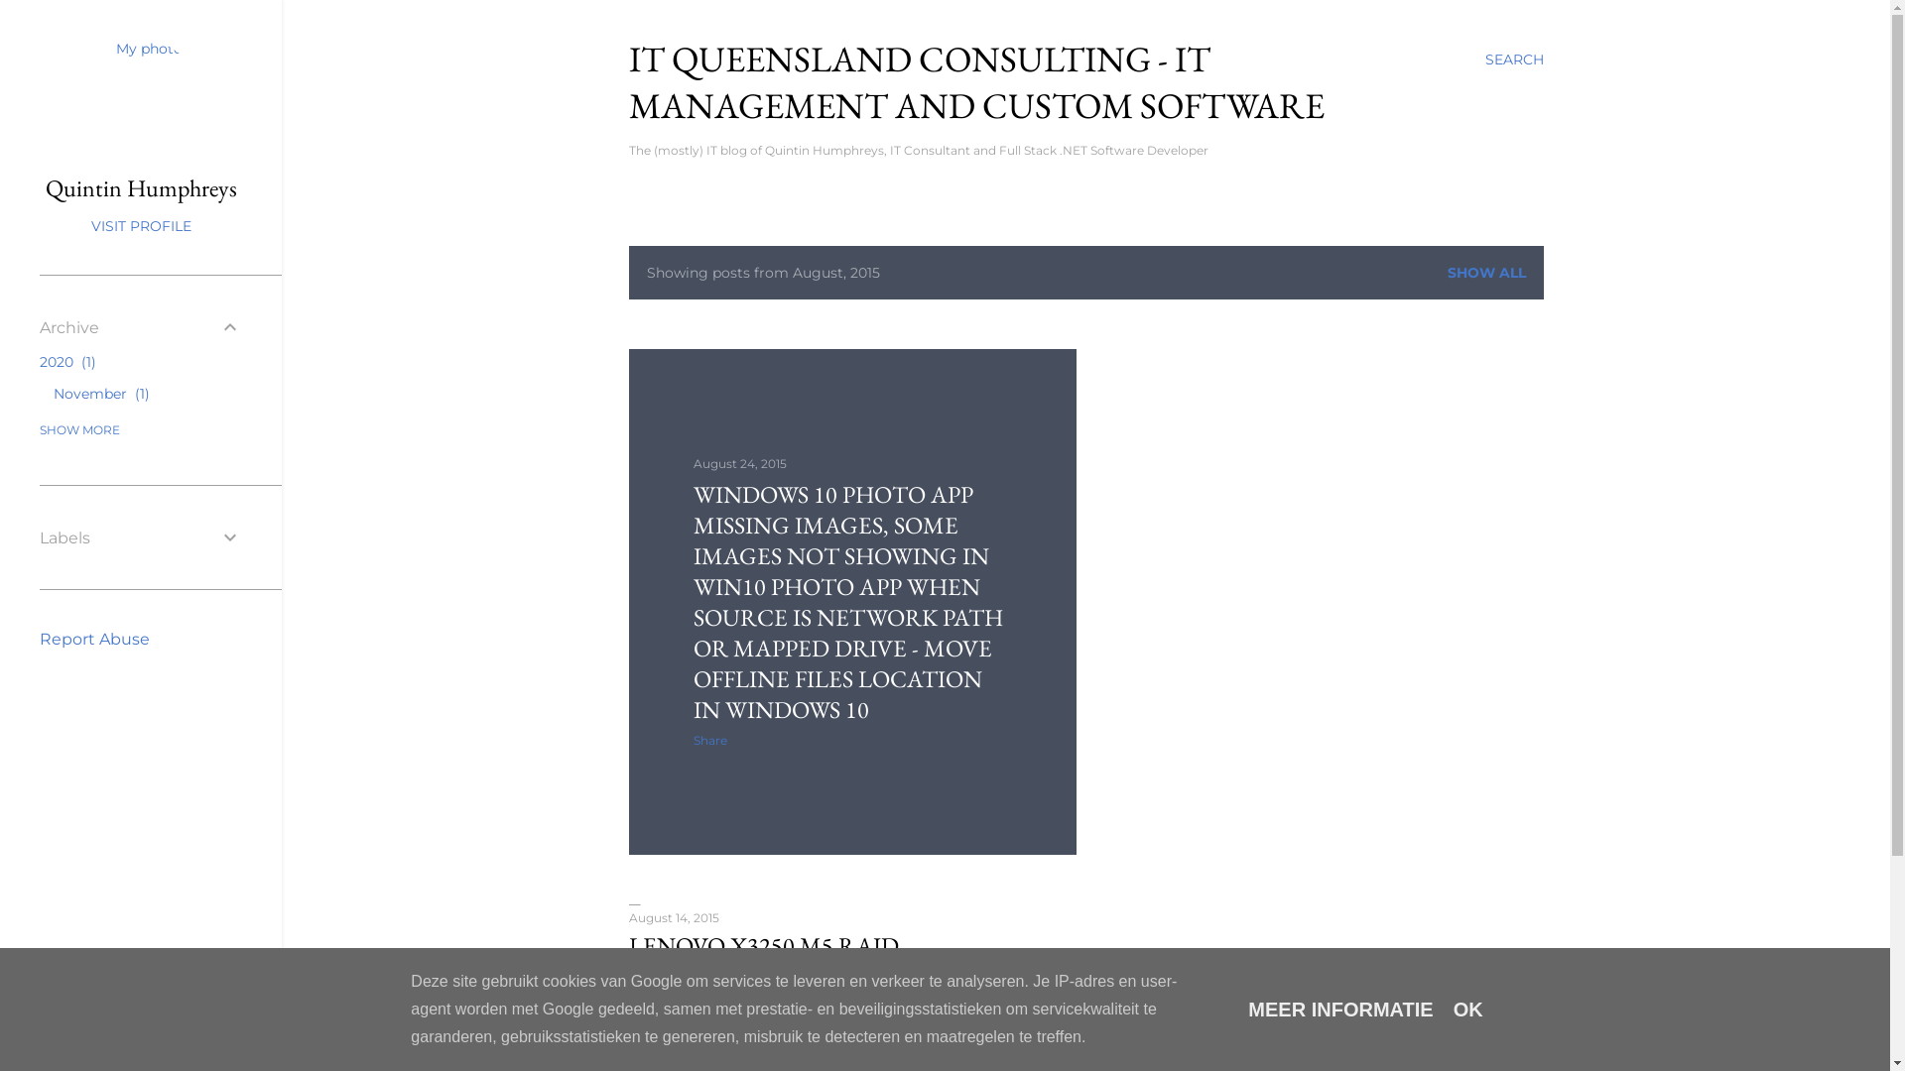  Describe the element at coordinates (141, 188) in the screenshot. I see `Quintin Humphreys` at that location.